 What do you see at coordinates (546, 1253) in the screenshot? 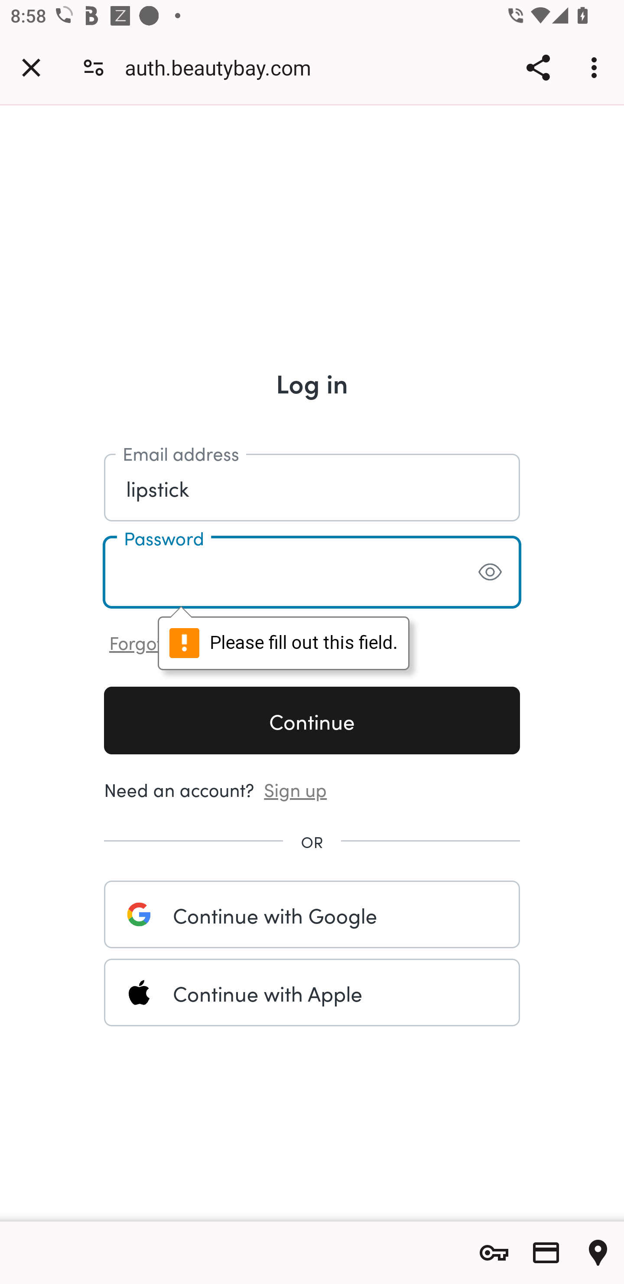
I see `Show saved payment methods` at bounding box center [546, 1253].